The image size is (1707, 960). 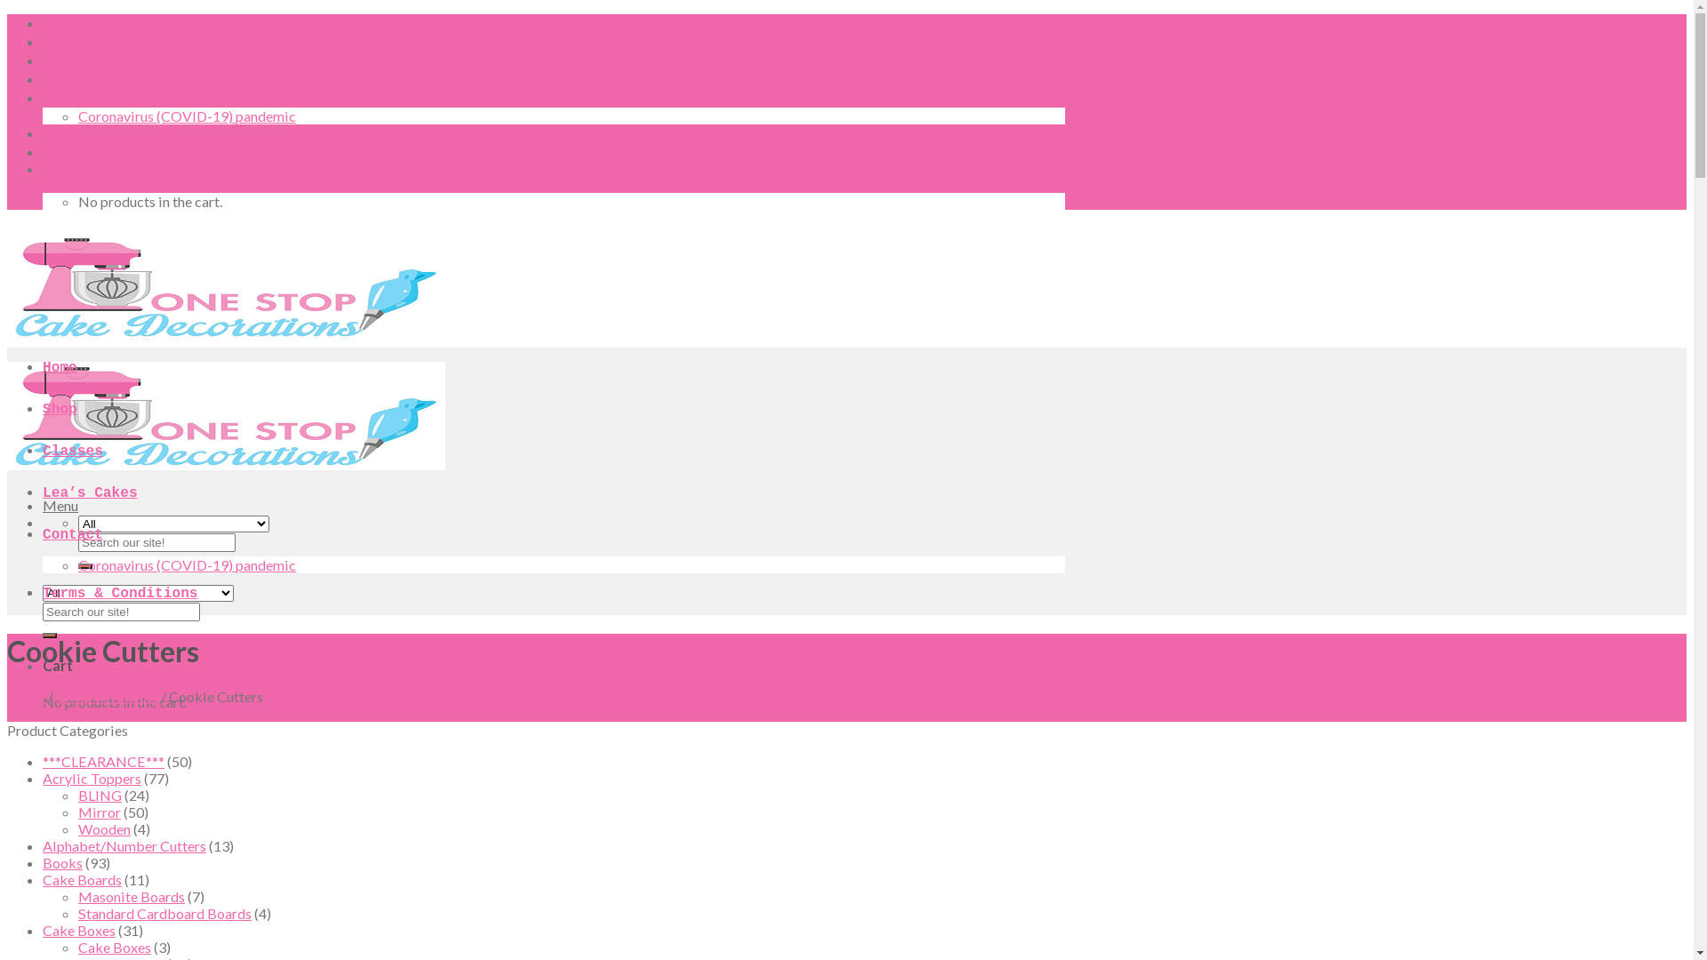 What do you see at coordinates (103, 761) in the screenshot?
I see `***CLEARANCE***` at bounding box center [103, 761].